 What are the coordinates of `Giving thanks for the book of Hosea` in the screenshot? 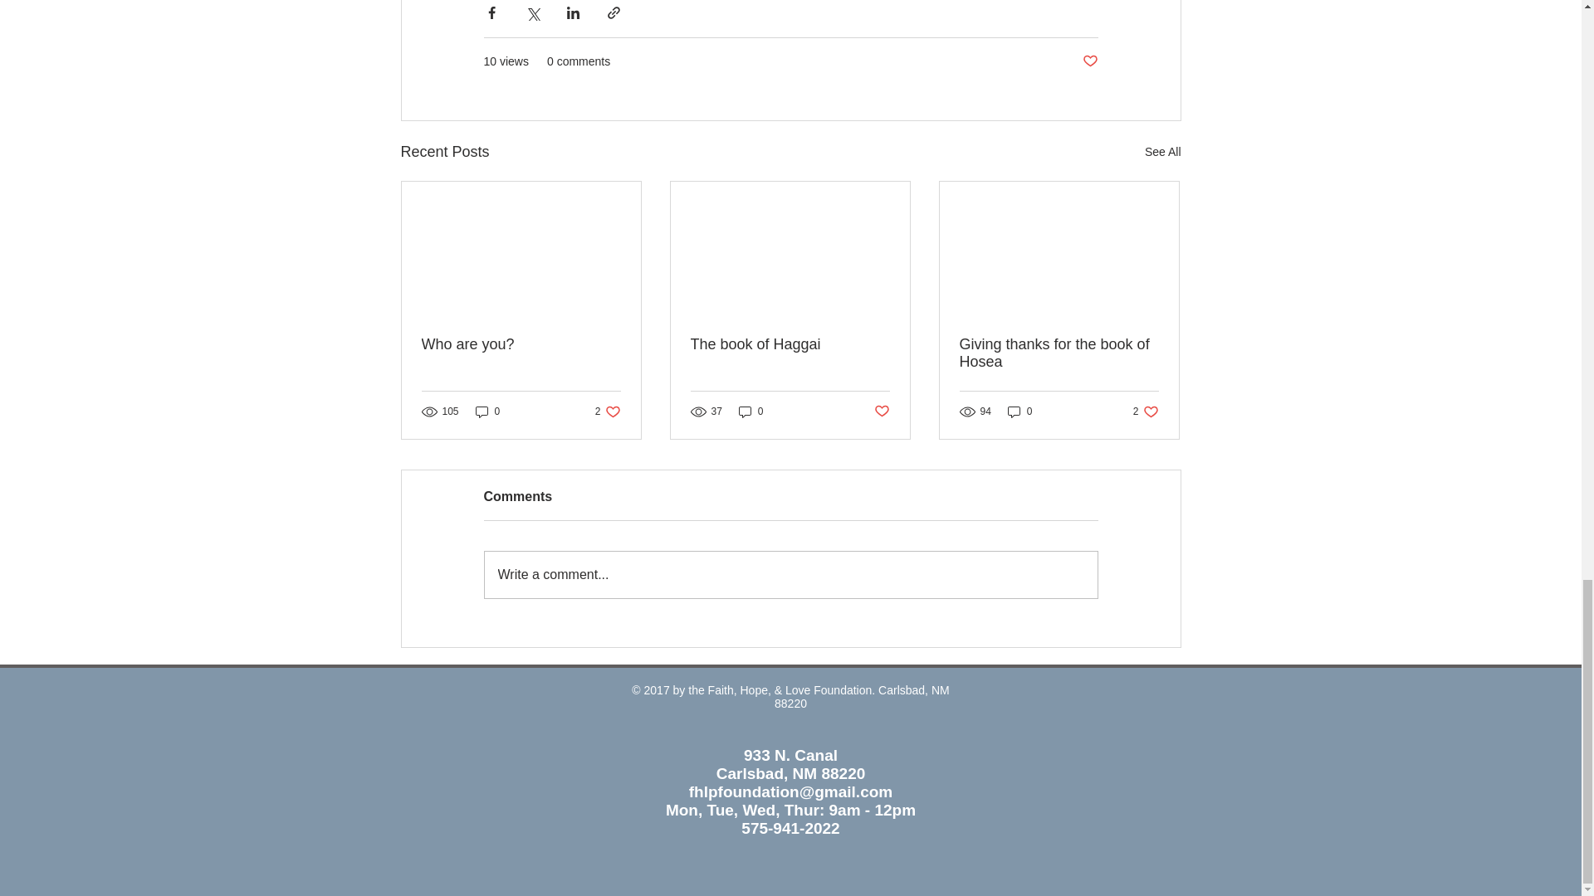 It's located at (1059, 353).